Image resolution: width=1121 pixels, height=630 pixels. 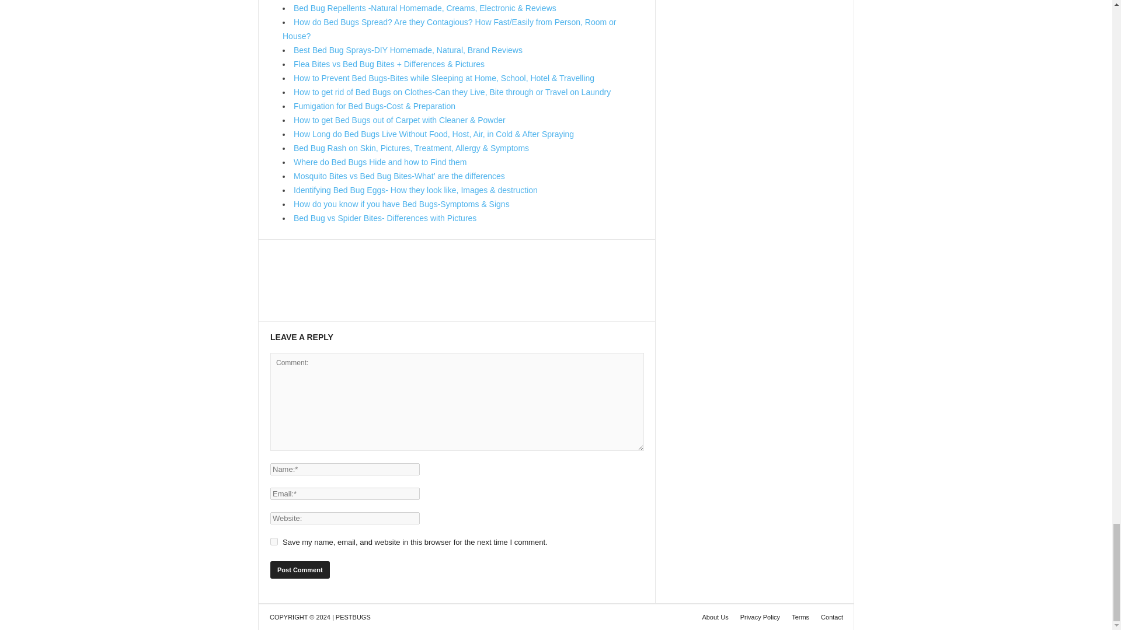 I want to click on Post Comment, so click(x=300, y=570).